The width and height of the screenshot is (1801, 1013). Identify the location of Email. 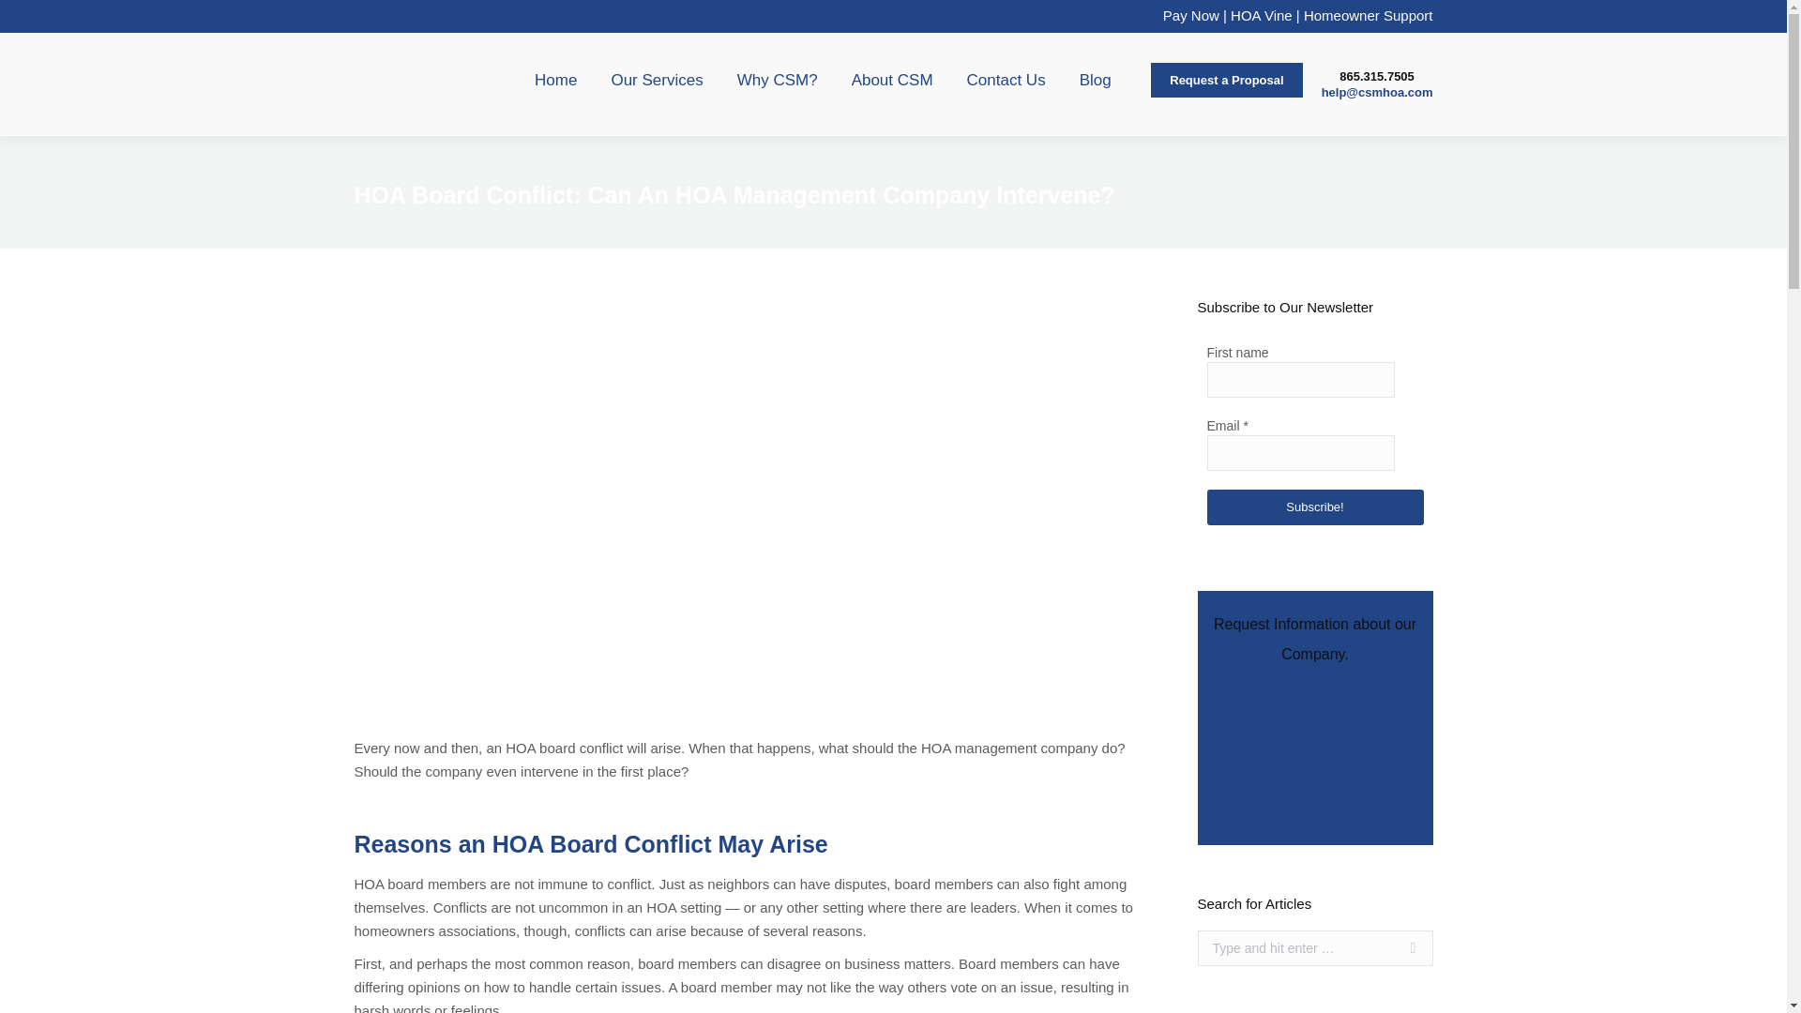
(1300, 453).